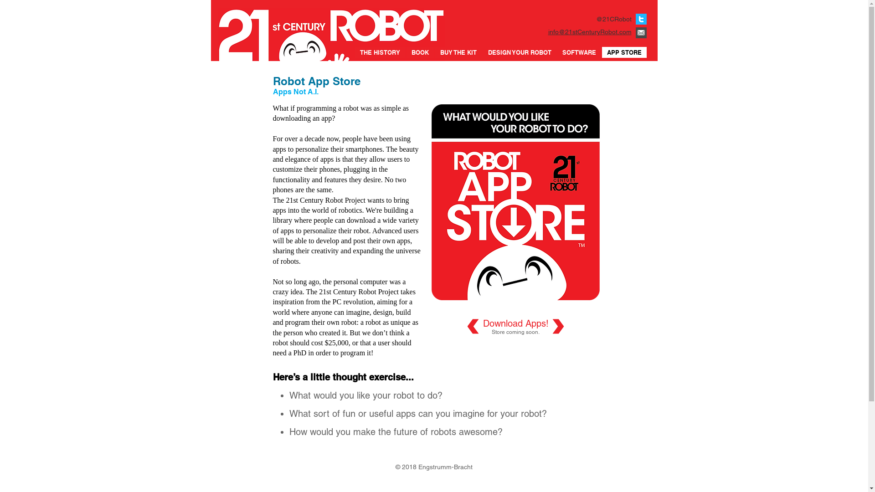 The height and width of the screenshot is (492, 875). I want to click on BUY THE KIT, so click(458, 52).